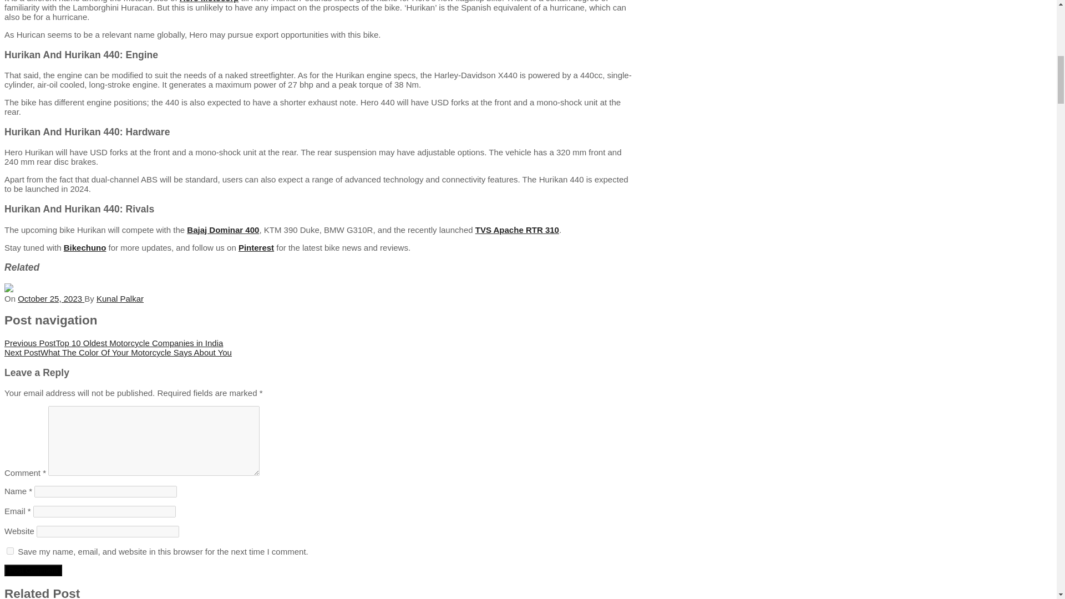 This screenshot has height=599, width=1065. What do you see at coordinates (118, 352) in the screenshot?
I see `Next PostWhat The Color Of Your Motorcycle Says About You` at bounding box center [118, 352].